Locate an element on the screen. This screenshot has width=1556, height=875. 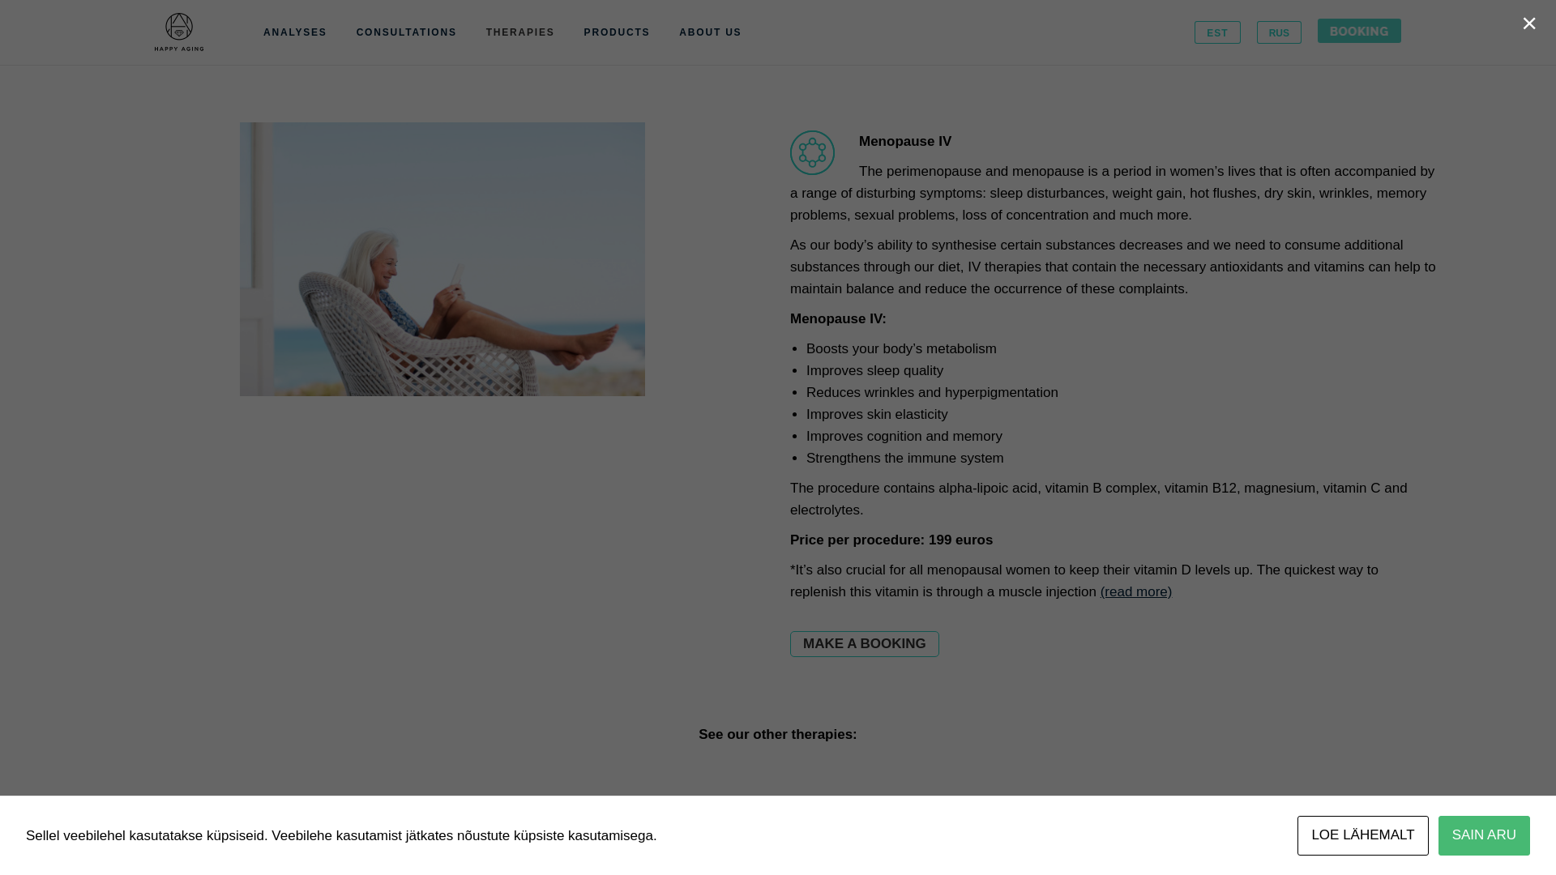
THERAPIES is located at coordinates (520, 32).